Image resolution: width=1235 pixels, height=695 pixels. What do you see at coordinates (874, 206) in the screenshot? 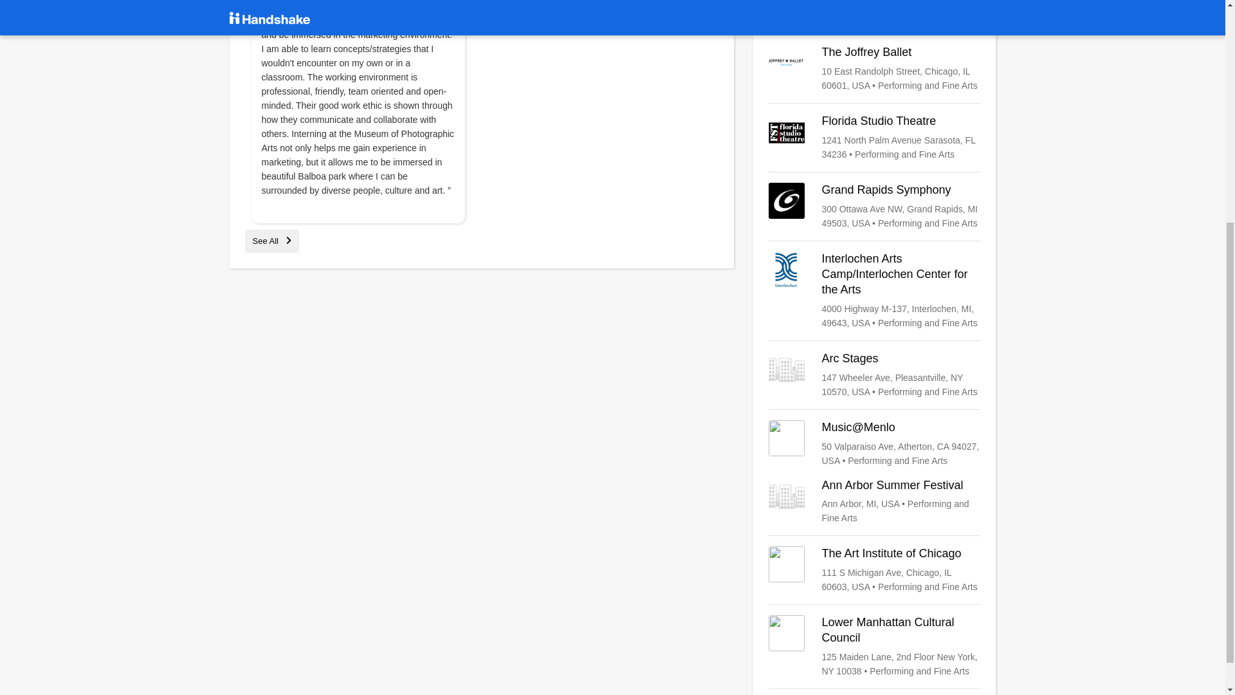
I see `Grand Rapids Symphony` at bounding box center [874, 206].